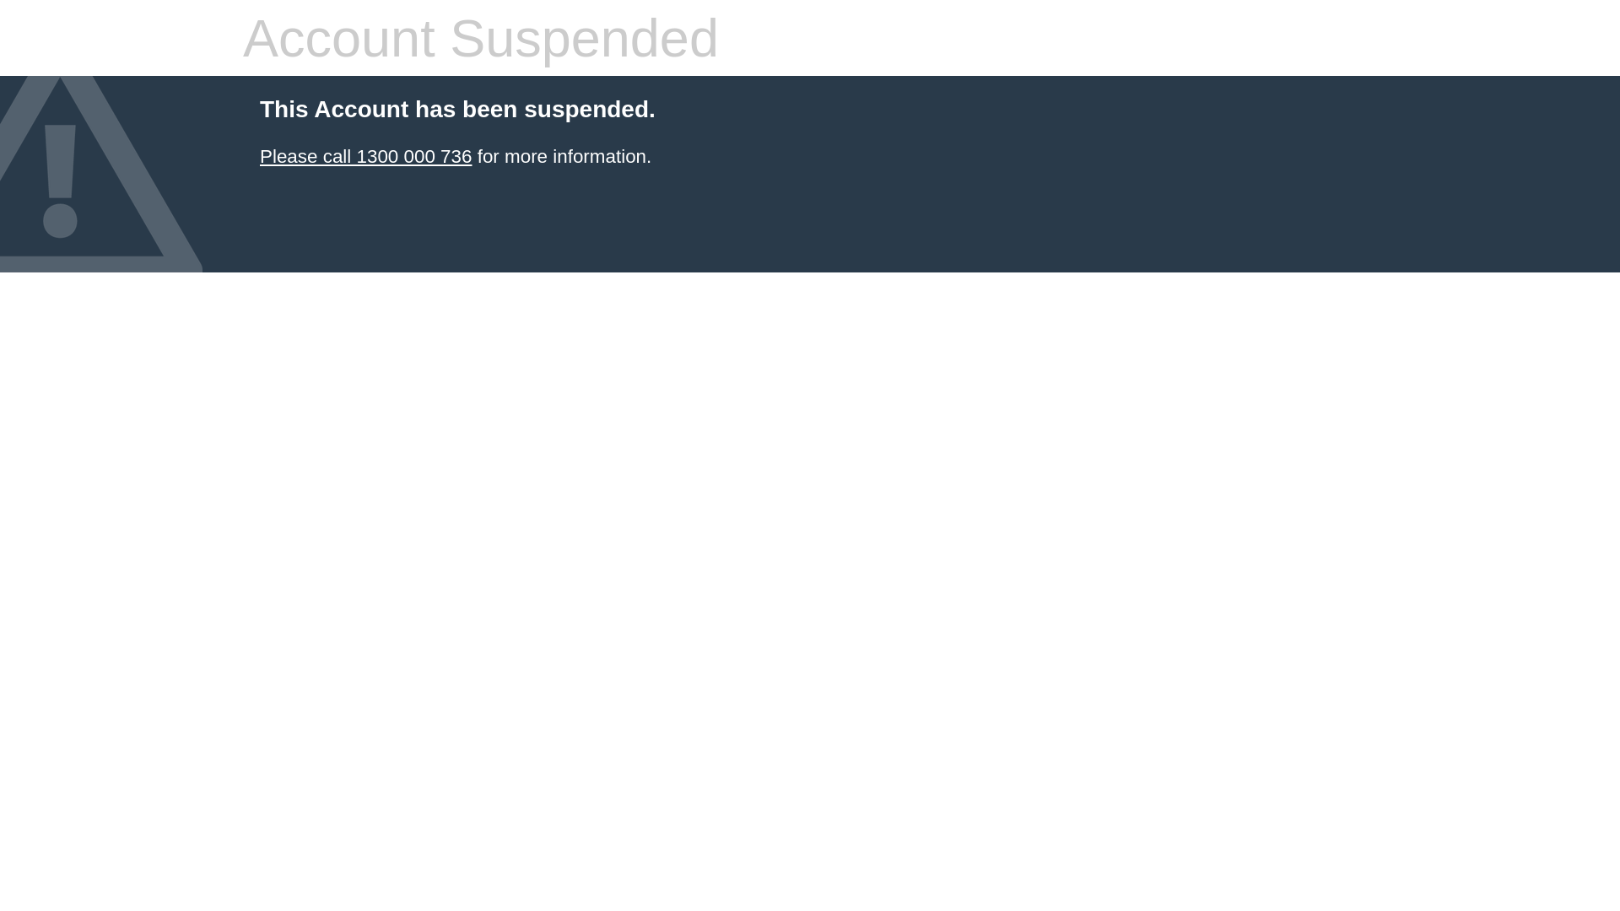 This screenshot has height=911, width=1620. I want to click on Please call 1300 000 736, so click(366, 157).